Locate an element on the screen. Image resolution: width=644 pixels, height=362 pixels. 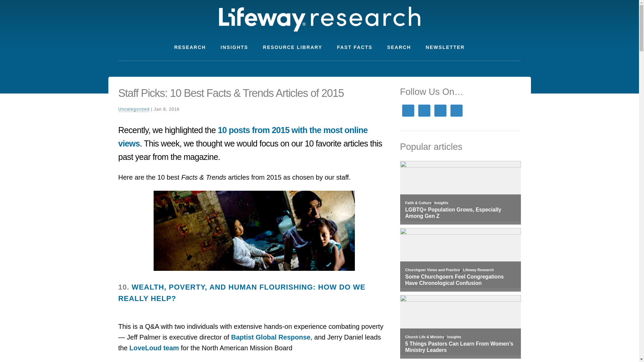
NEWSLETTER is located at coordinates (445, 47).